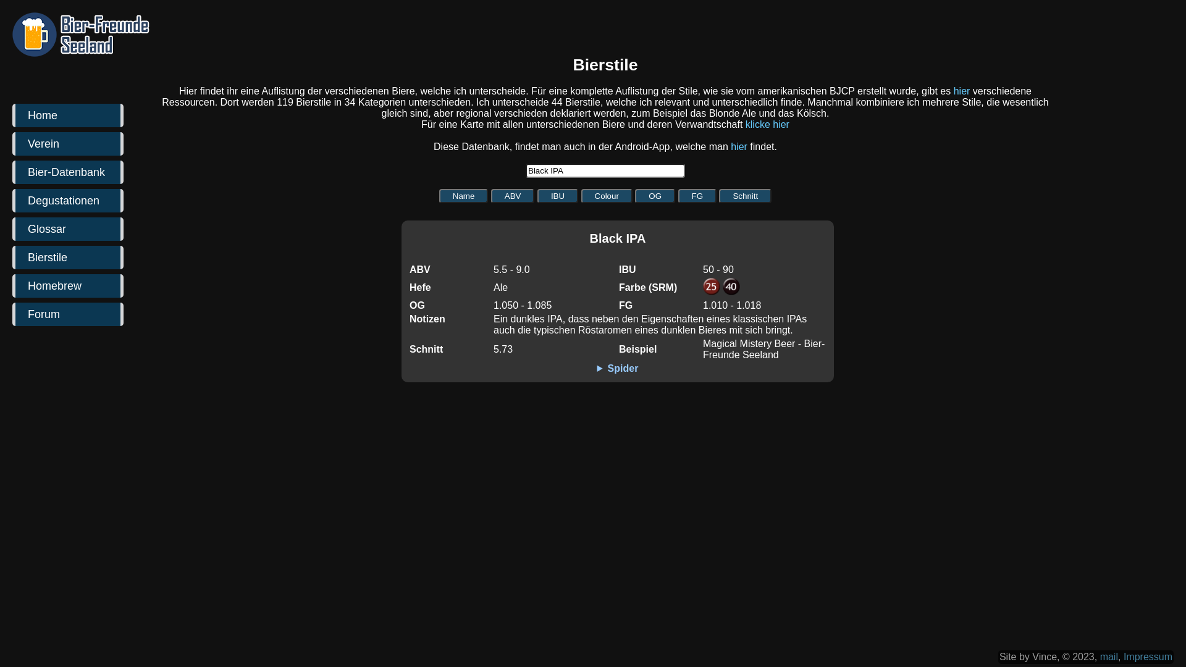  I want to click on Forum, so click(68, 314).